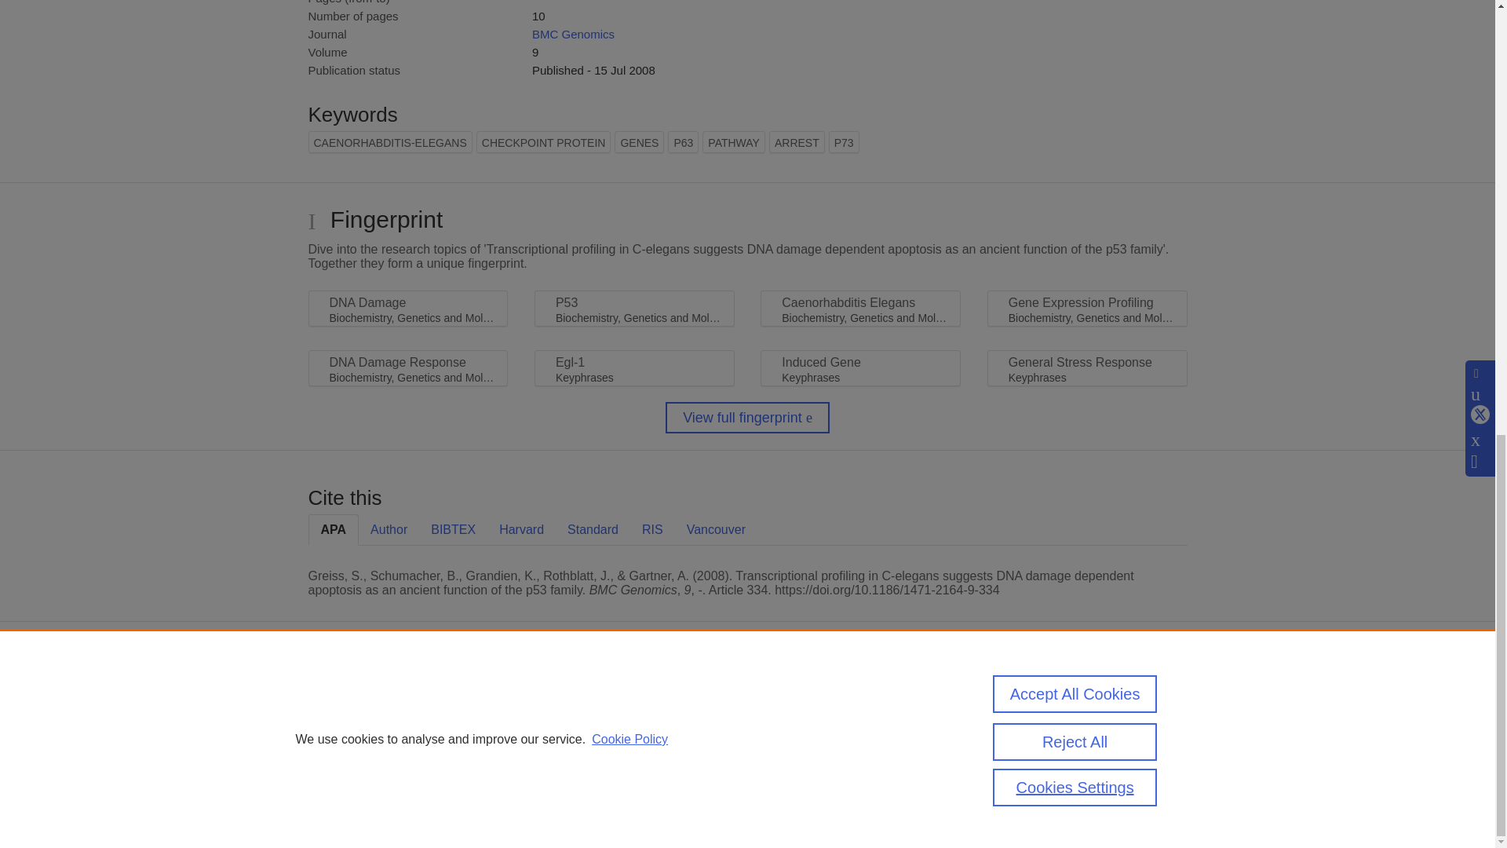  Describe the element at coordinates (408, 700) in the screenshot. I see `Scopus` at that location.